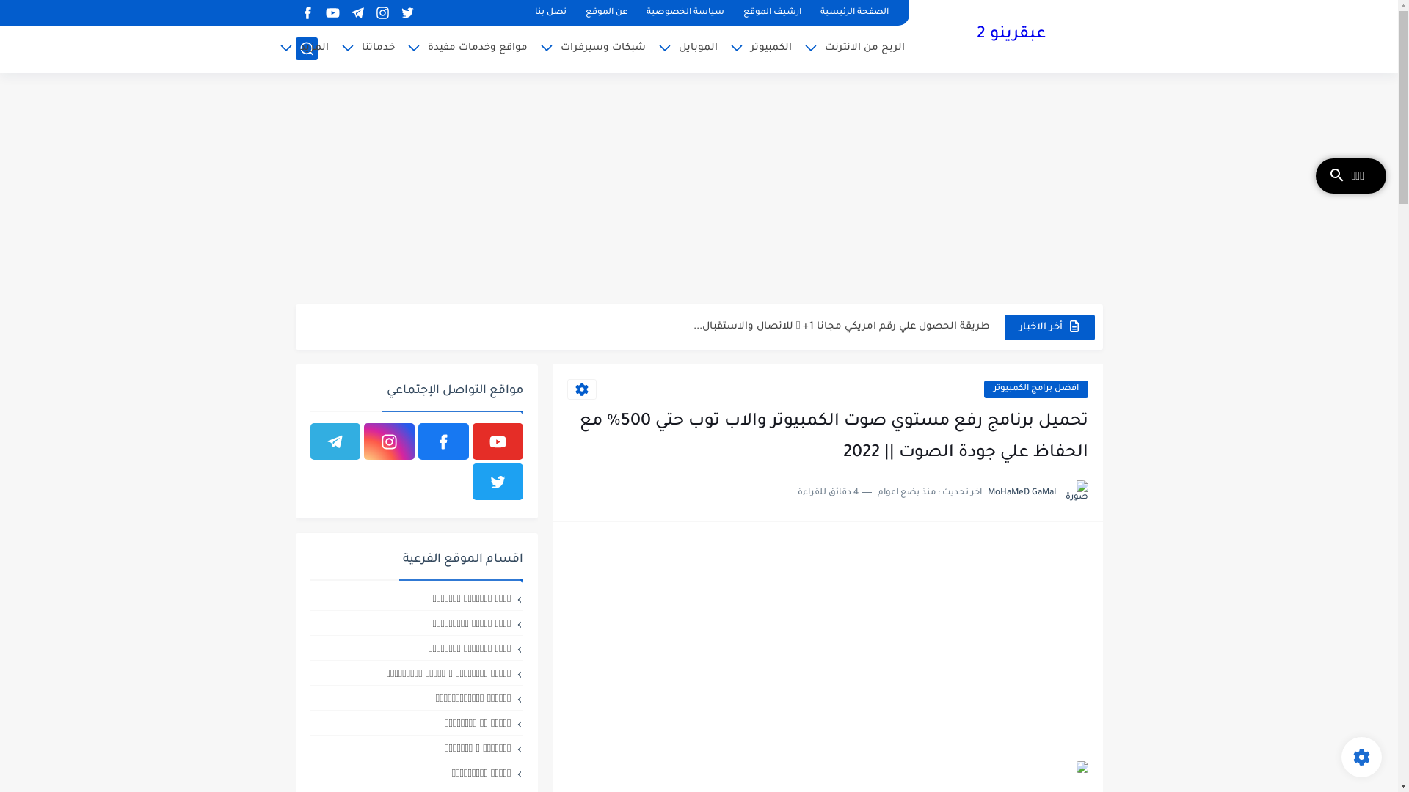 The image size is (1409, 792). I want to click on instagram, so click(383, 13).